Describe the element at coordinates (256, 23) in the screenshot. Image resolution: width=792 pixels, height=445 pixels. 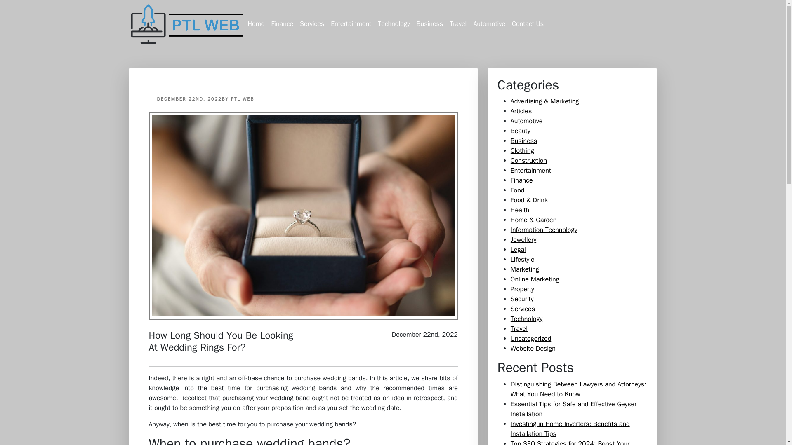
I see `Home` at that location.